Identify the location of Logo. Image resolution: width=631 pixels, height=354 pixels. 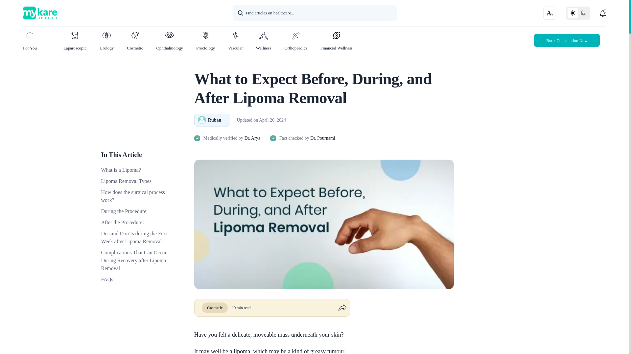
(96, 13).